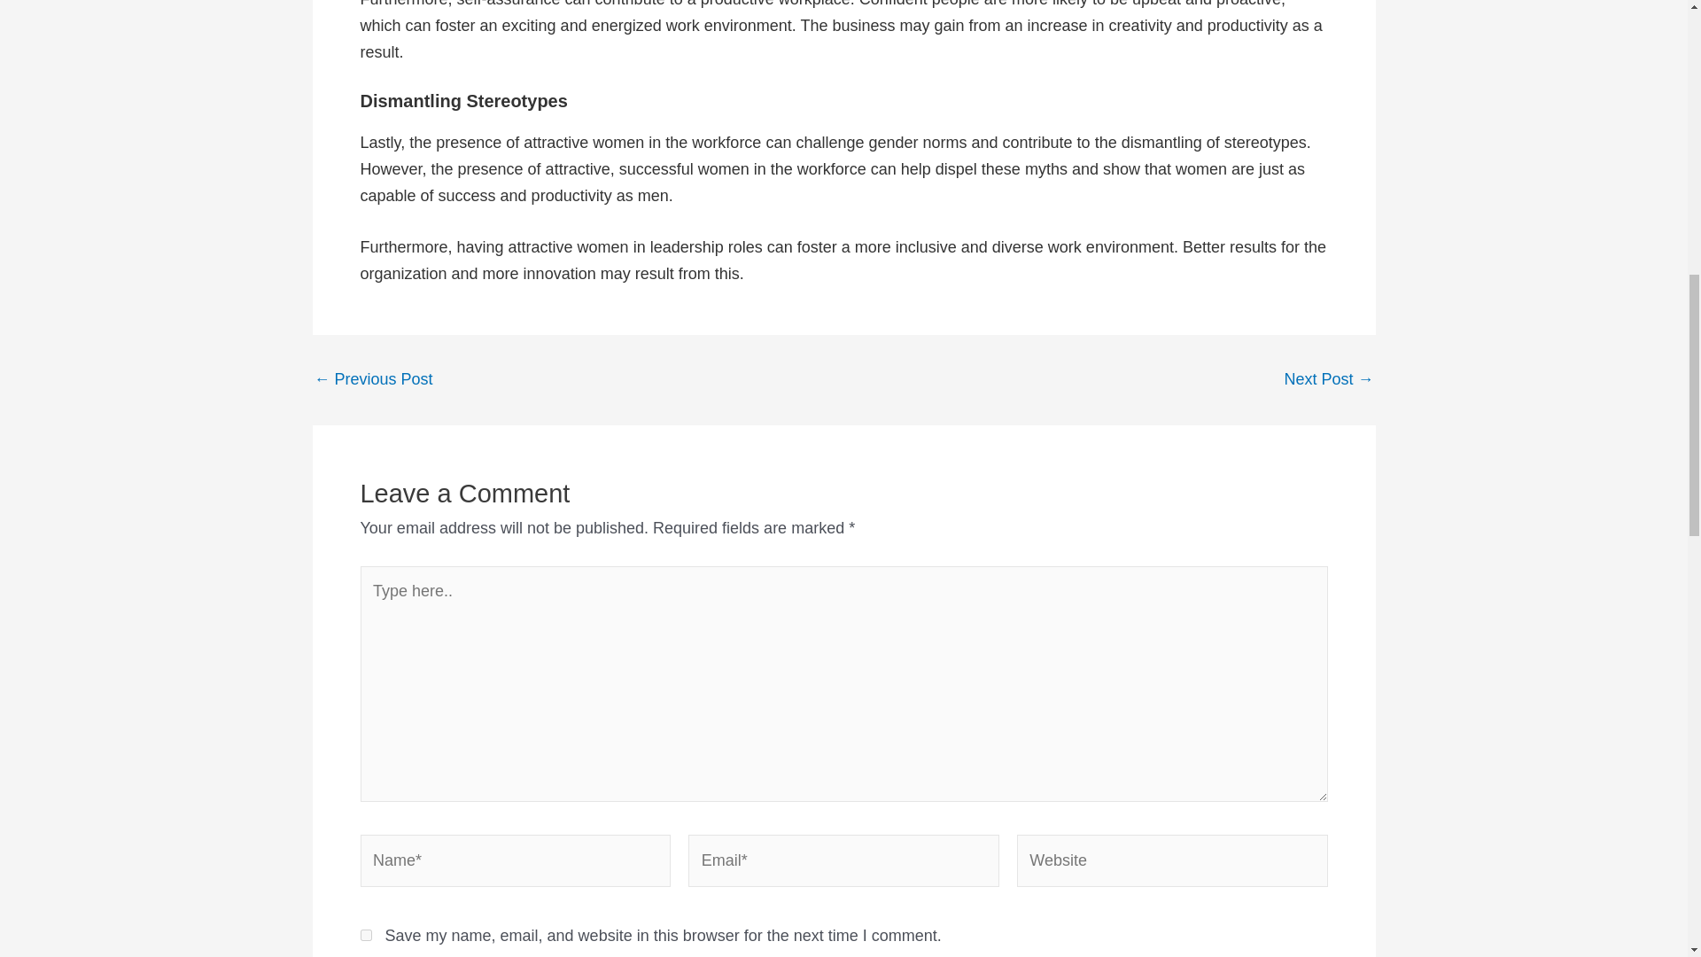 Image resolution: width=1701 pixels, height=957 pixels. Describe the element at coordinates (372, 379) in the screenshot. I see `Start Your Career As a Professional PCMC Escorts Call Girls` at that location.